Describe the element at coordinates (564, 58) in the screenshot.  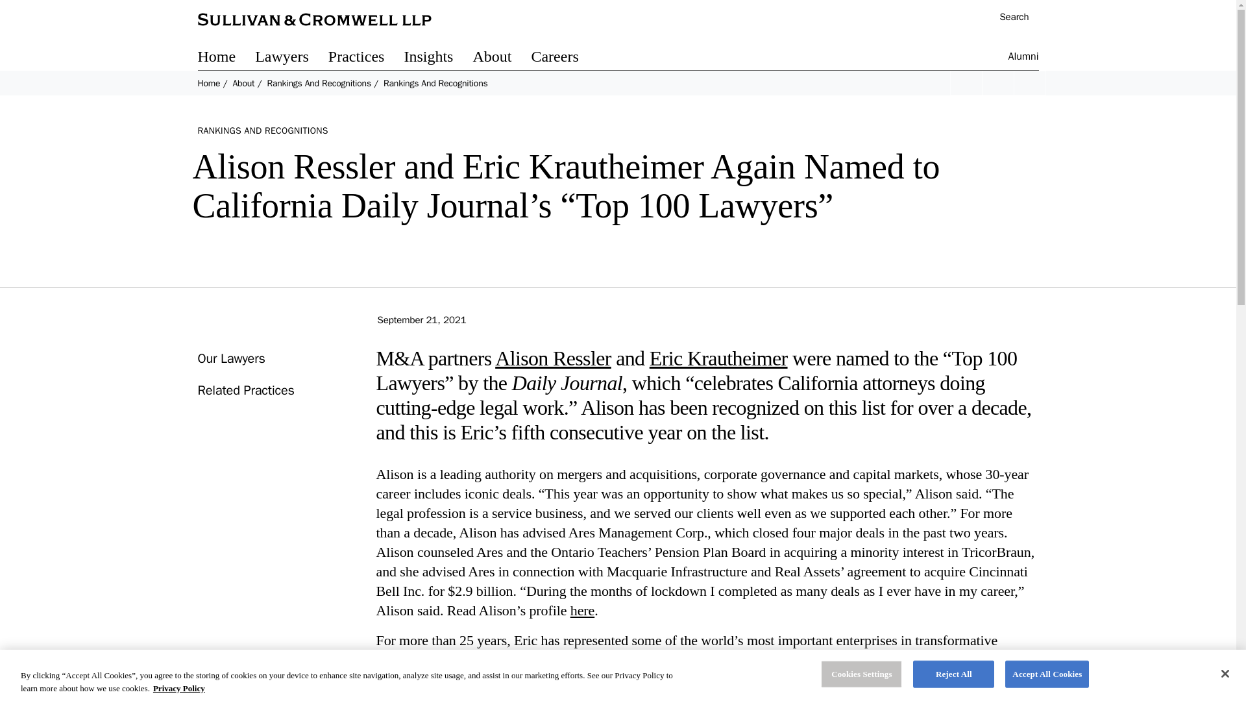
I see `Careers` at that location.